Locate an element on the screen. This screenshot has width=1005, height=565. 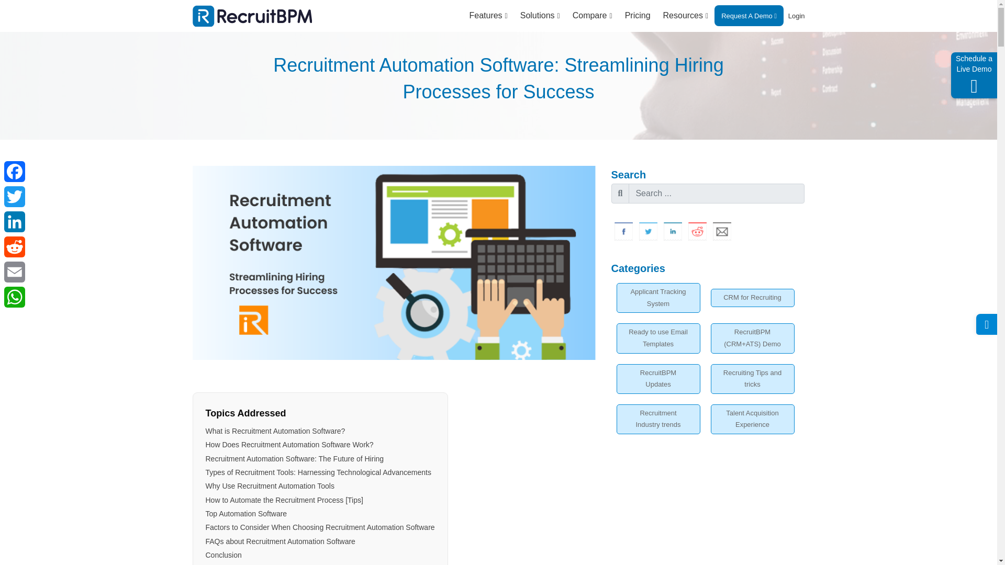
Compare is located at coordinates (593, 16).